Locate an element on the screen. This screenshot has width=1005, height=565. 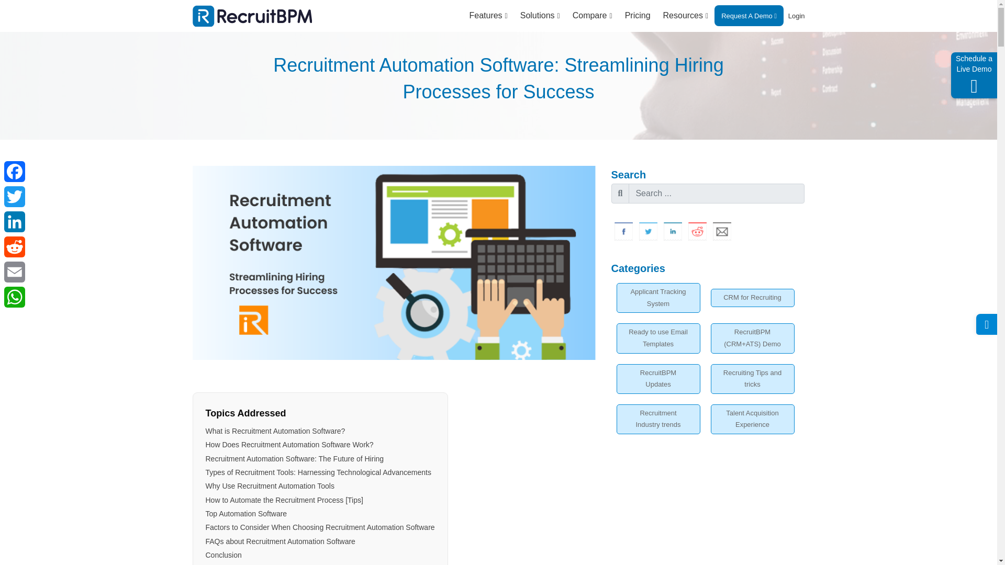
Compare is located at coordinates (593, 16).